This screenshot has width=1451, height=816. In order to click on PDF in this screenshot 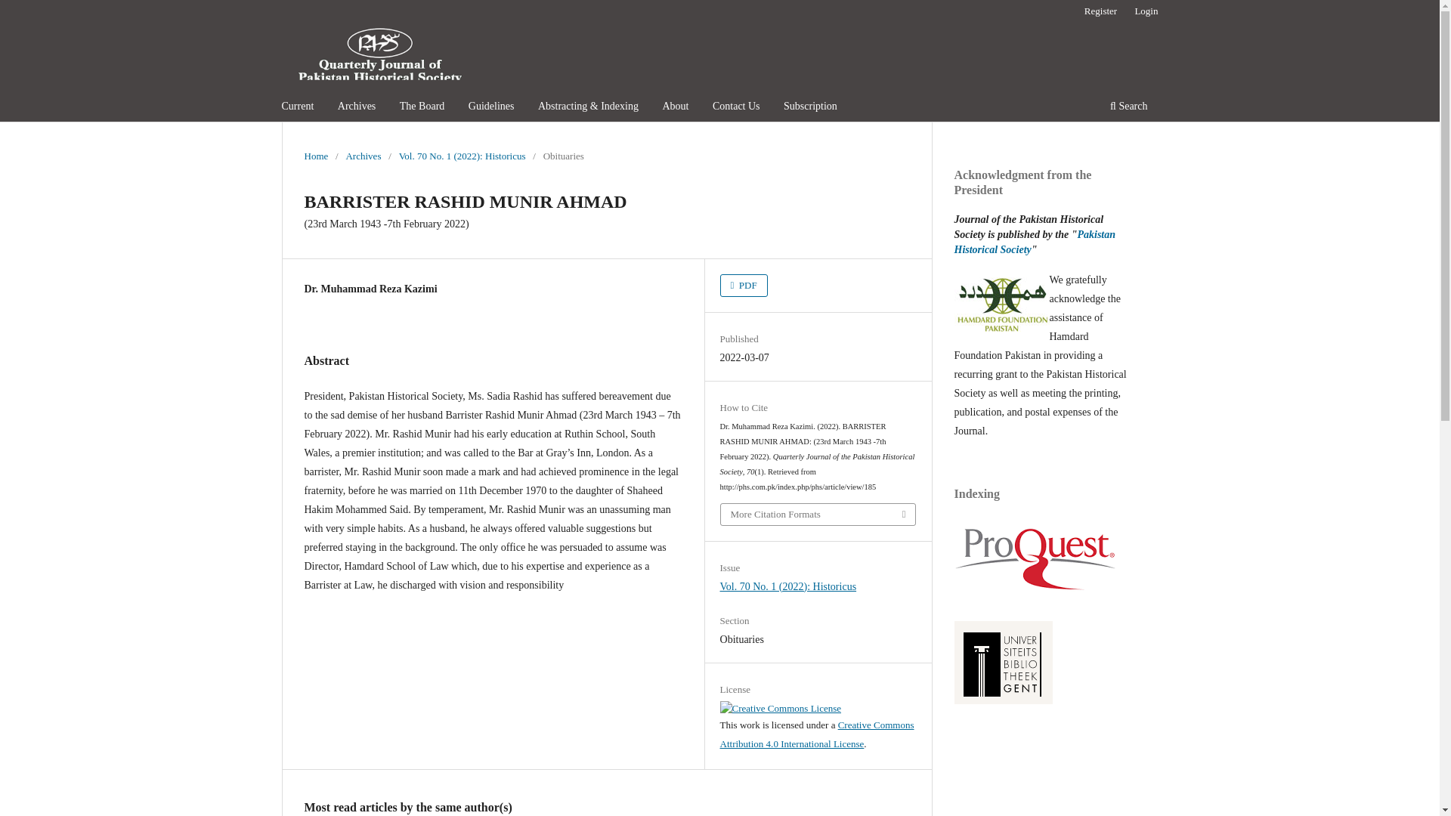, I will do `click(744, 286)`.